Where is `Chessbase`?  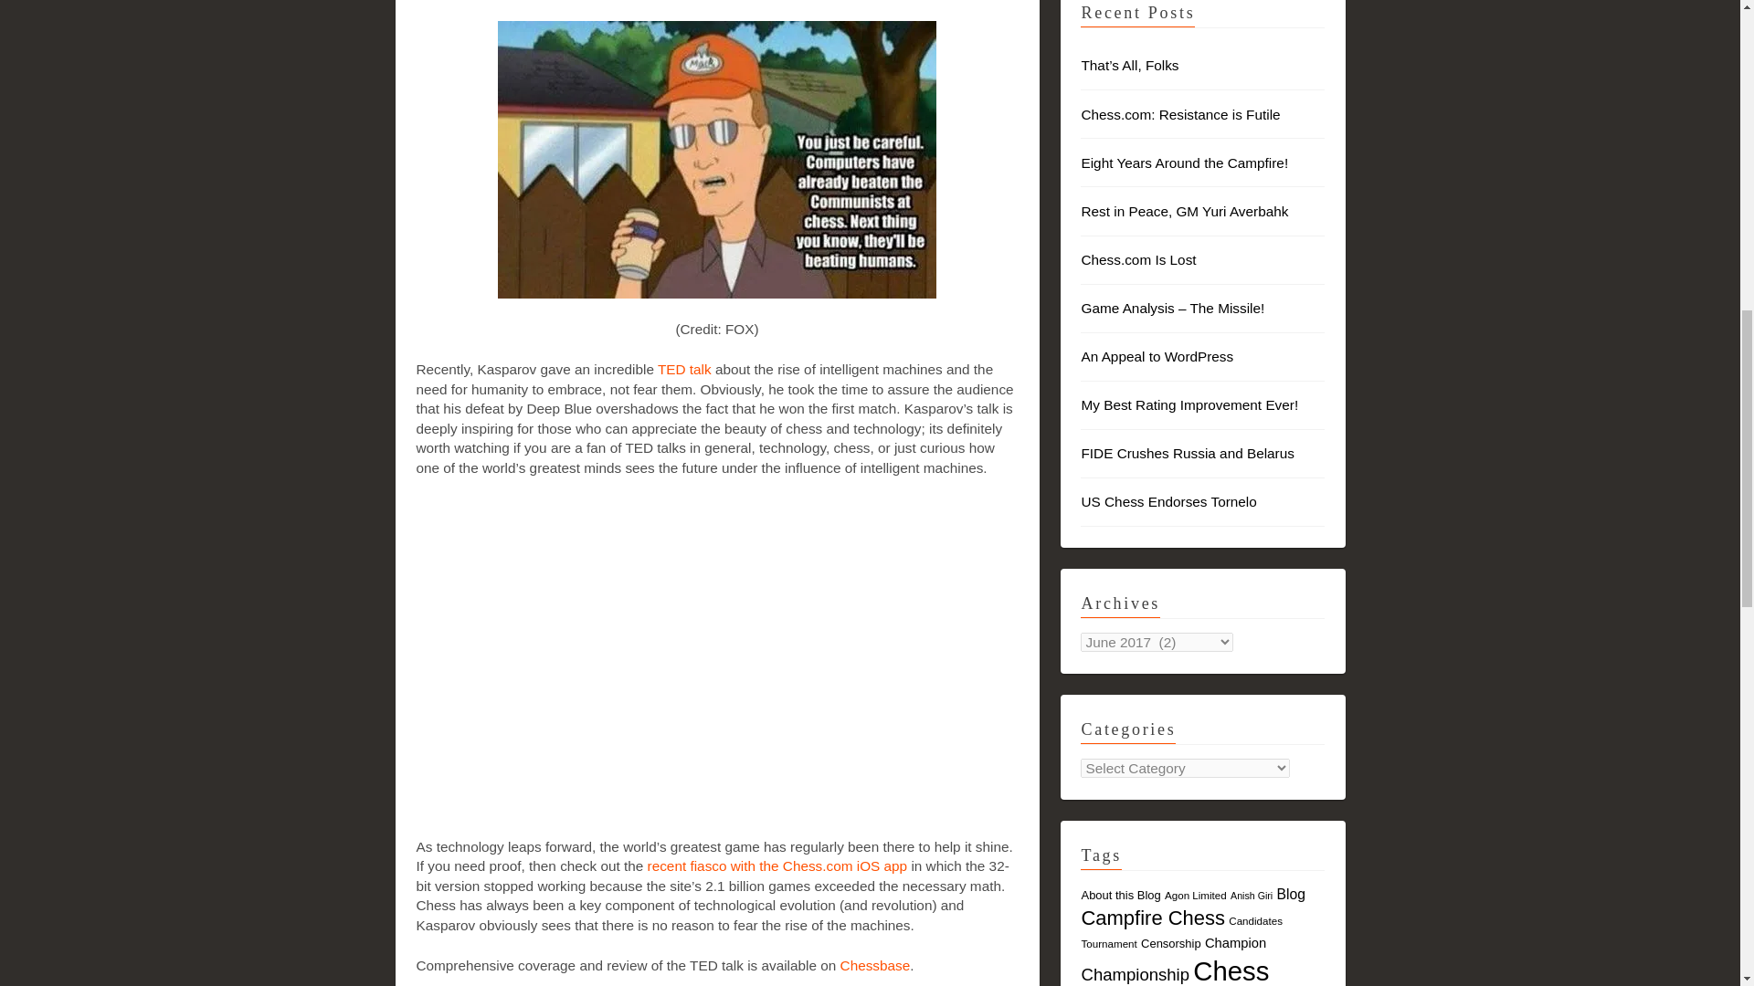 Chessbase is located at coordinates (875, 964).